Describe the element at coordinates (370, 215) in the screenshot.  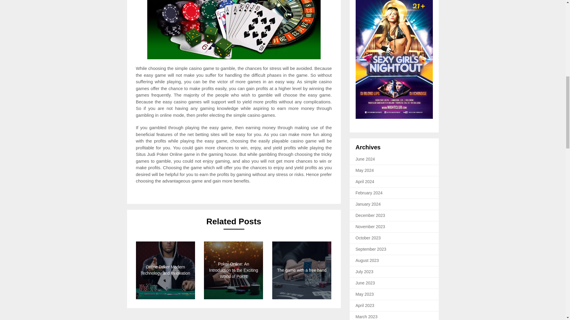
I see `December 2023` at that location.